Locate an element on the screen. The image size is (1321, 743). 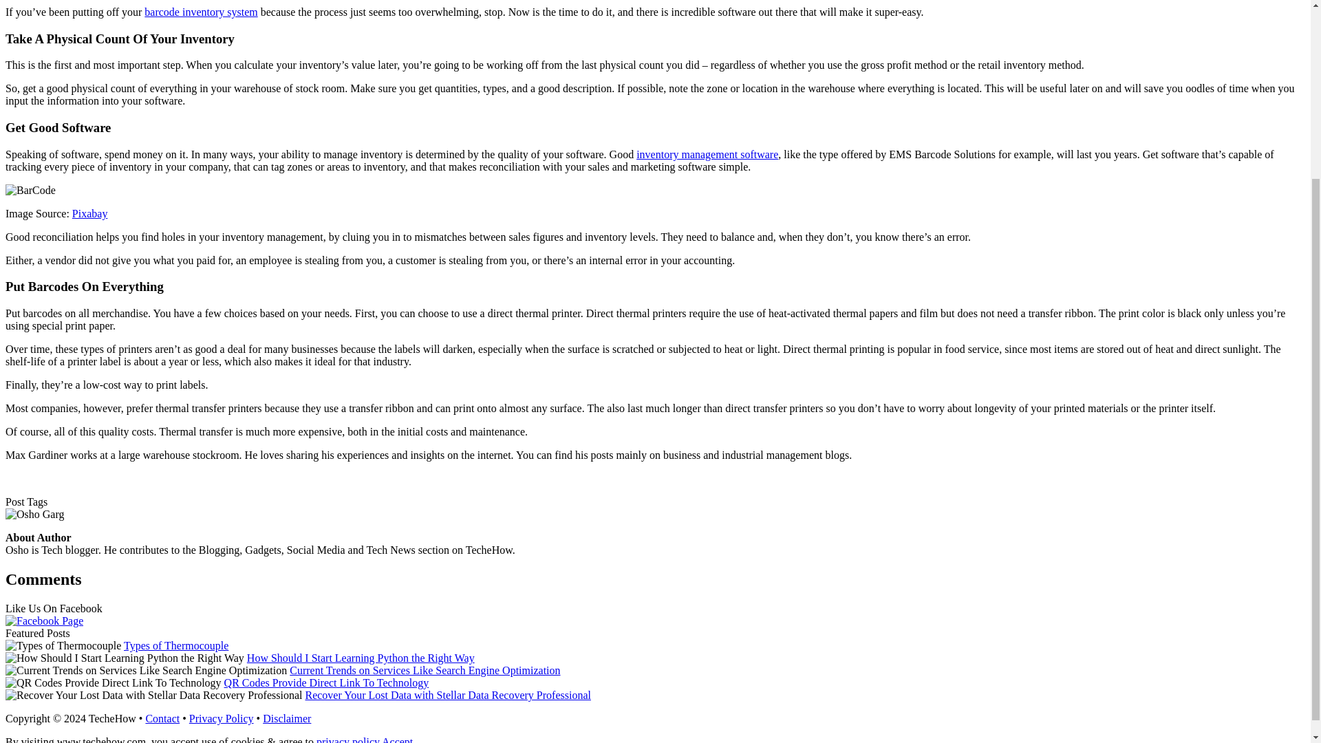
Current Trends on Services Like Search Engine Optimization is located at coordinates (425, 670).